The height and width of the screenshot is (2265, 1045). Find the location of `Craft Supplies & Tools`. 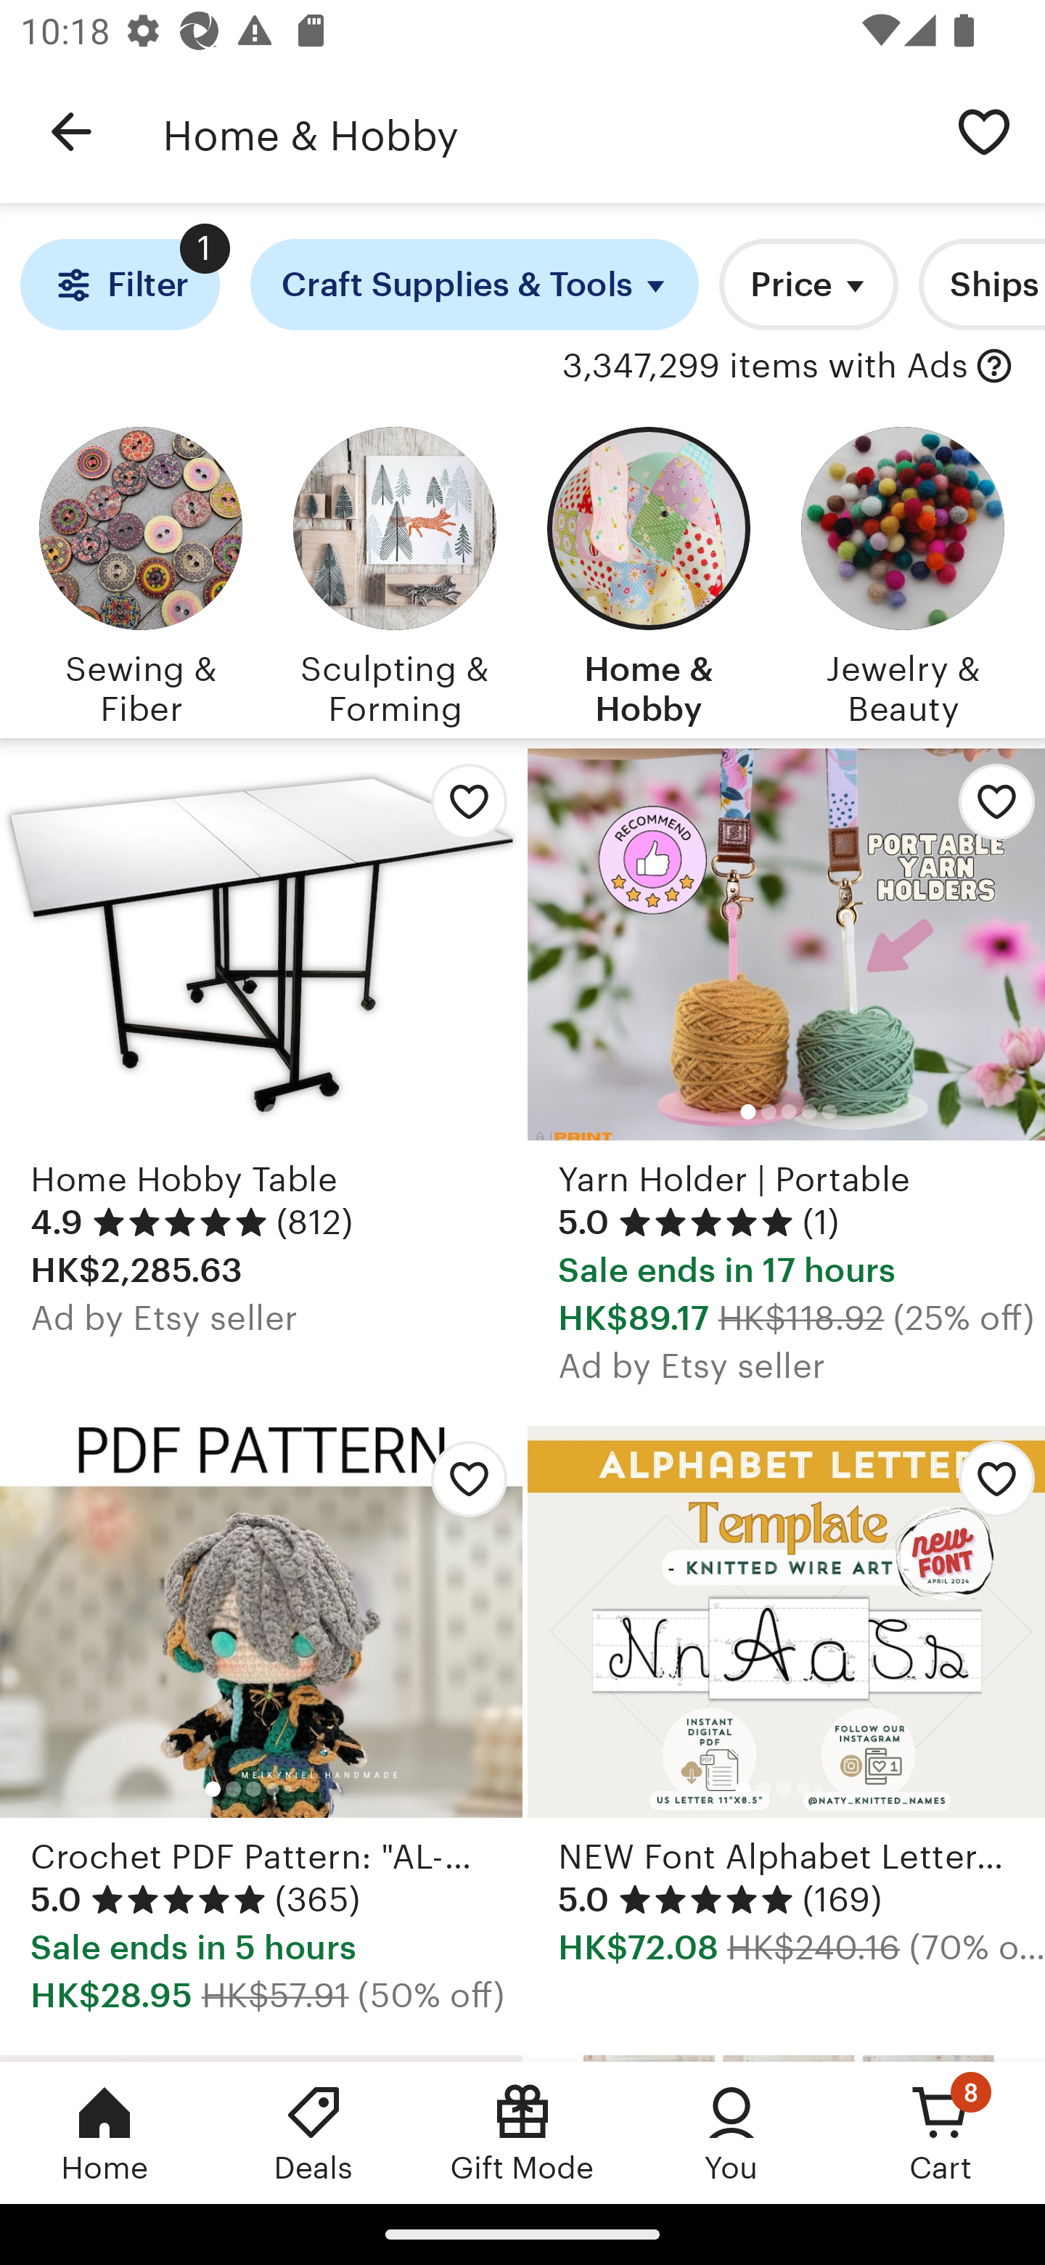

Craft Supplies & Tools is located at coordinates (475, 285).